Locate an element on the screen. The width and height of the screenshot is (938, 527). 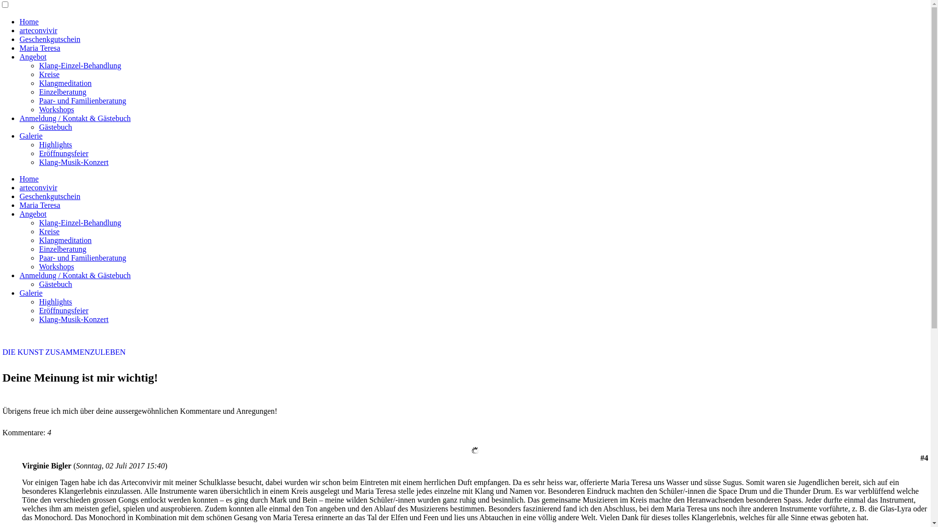
Kreise is located at coordinates (49, 74).